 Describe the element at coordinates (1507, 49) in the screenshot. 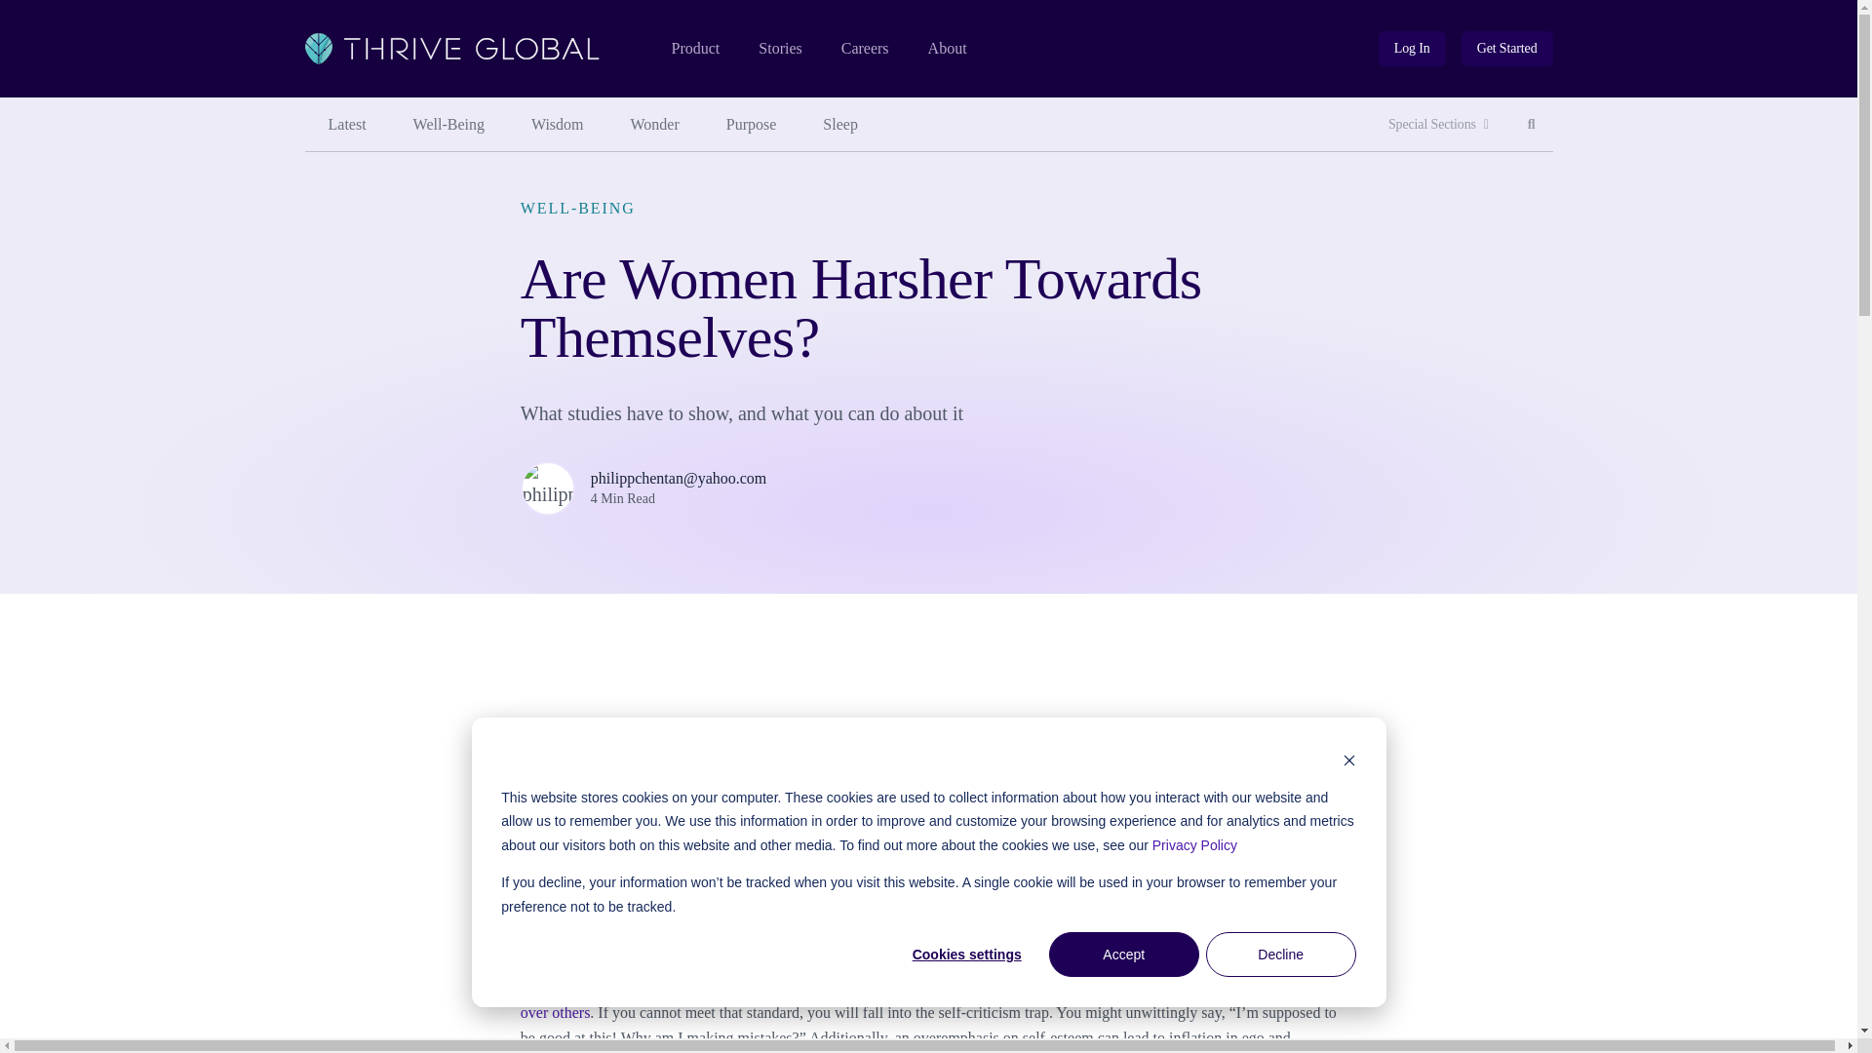

I see `Log In` at that location.